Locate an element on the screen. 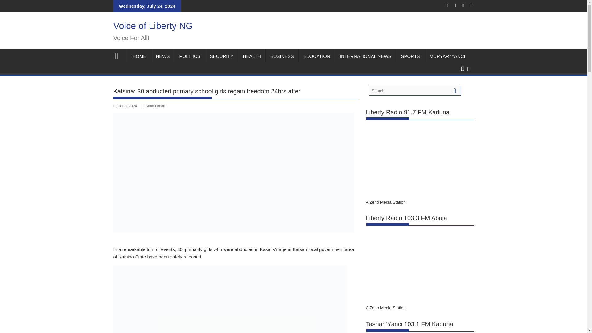 The height and width of the screenshot is (333, 592). Voice of Liberty NG is located at coordinates (119, 55).